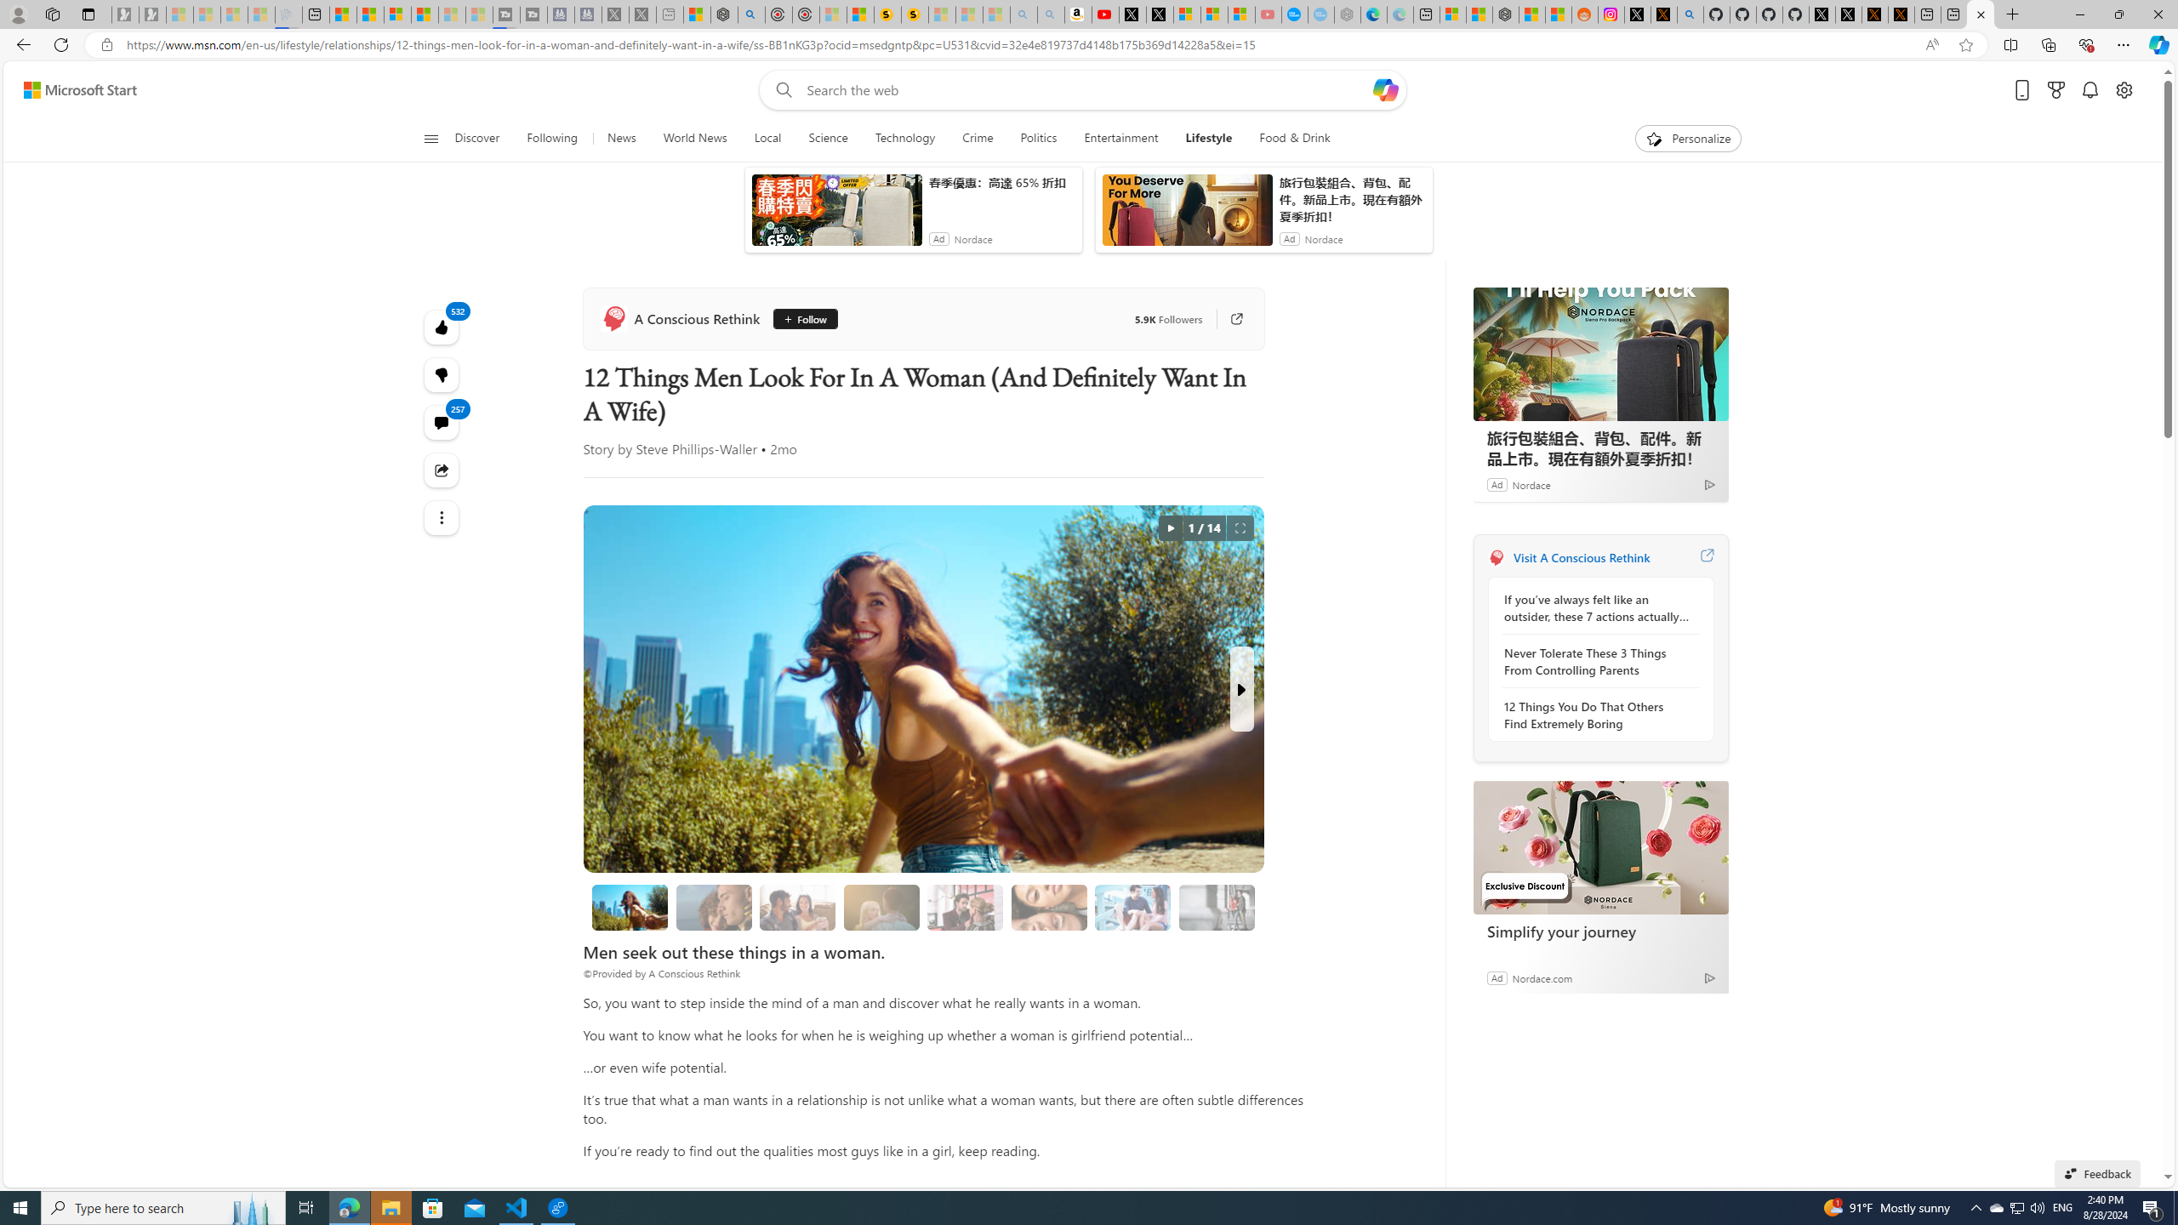 The height and width of the screenshot is (1225, 2178). I want to click on Click to see more information, so click(1709, 382).